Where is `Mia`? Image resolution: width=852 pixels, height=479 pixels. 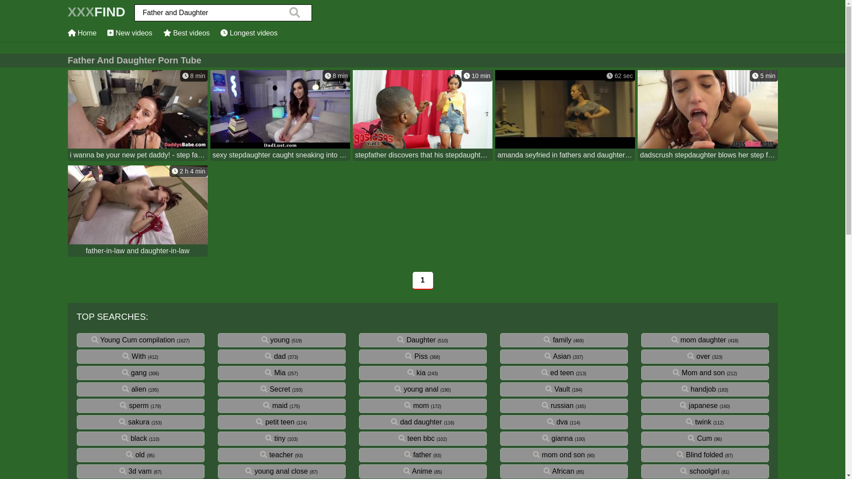 Mia is located at coordinates (275, 373).